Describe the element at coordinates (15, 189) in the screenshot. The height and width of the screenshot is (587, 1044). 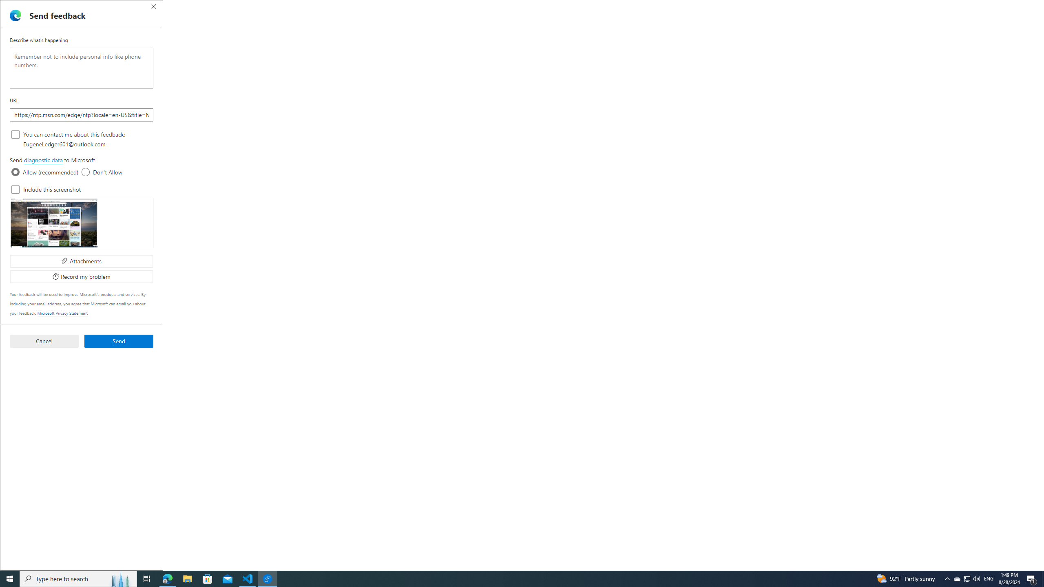
I see `Include this screenshot` at that location.